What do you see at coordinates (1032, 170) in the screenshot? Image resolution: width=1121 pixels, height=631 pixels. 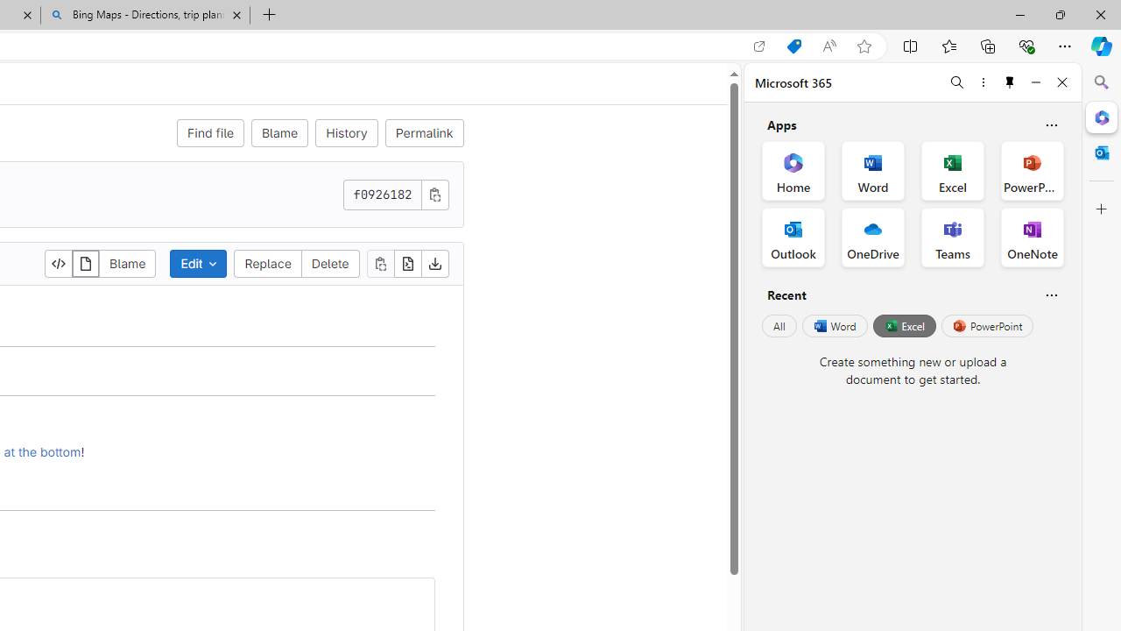 I see `PowerPoint Office App` at bounding box center [1032, 170].